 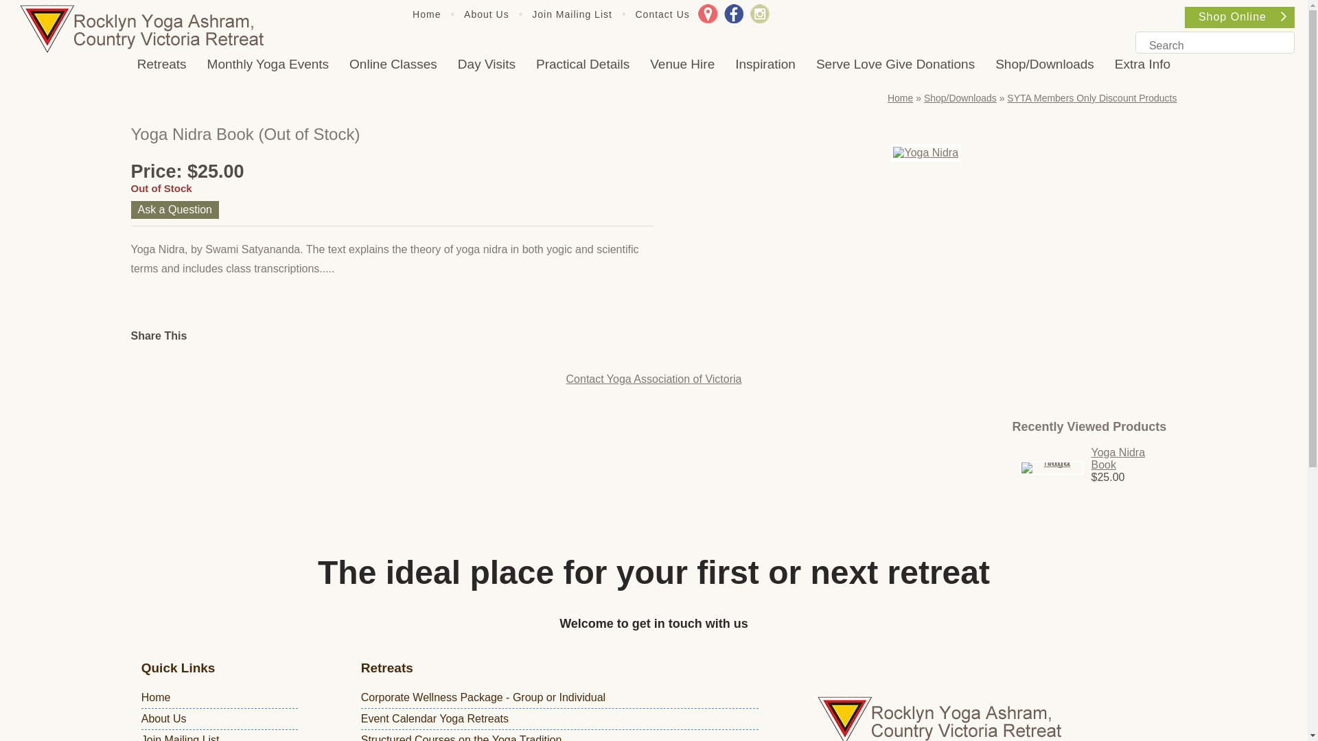 I want to click on Yoga Nidra, so click(x=1052, y=468).